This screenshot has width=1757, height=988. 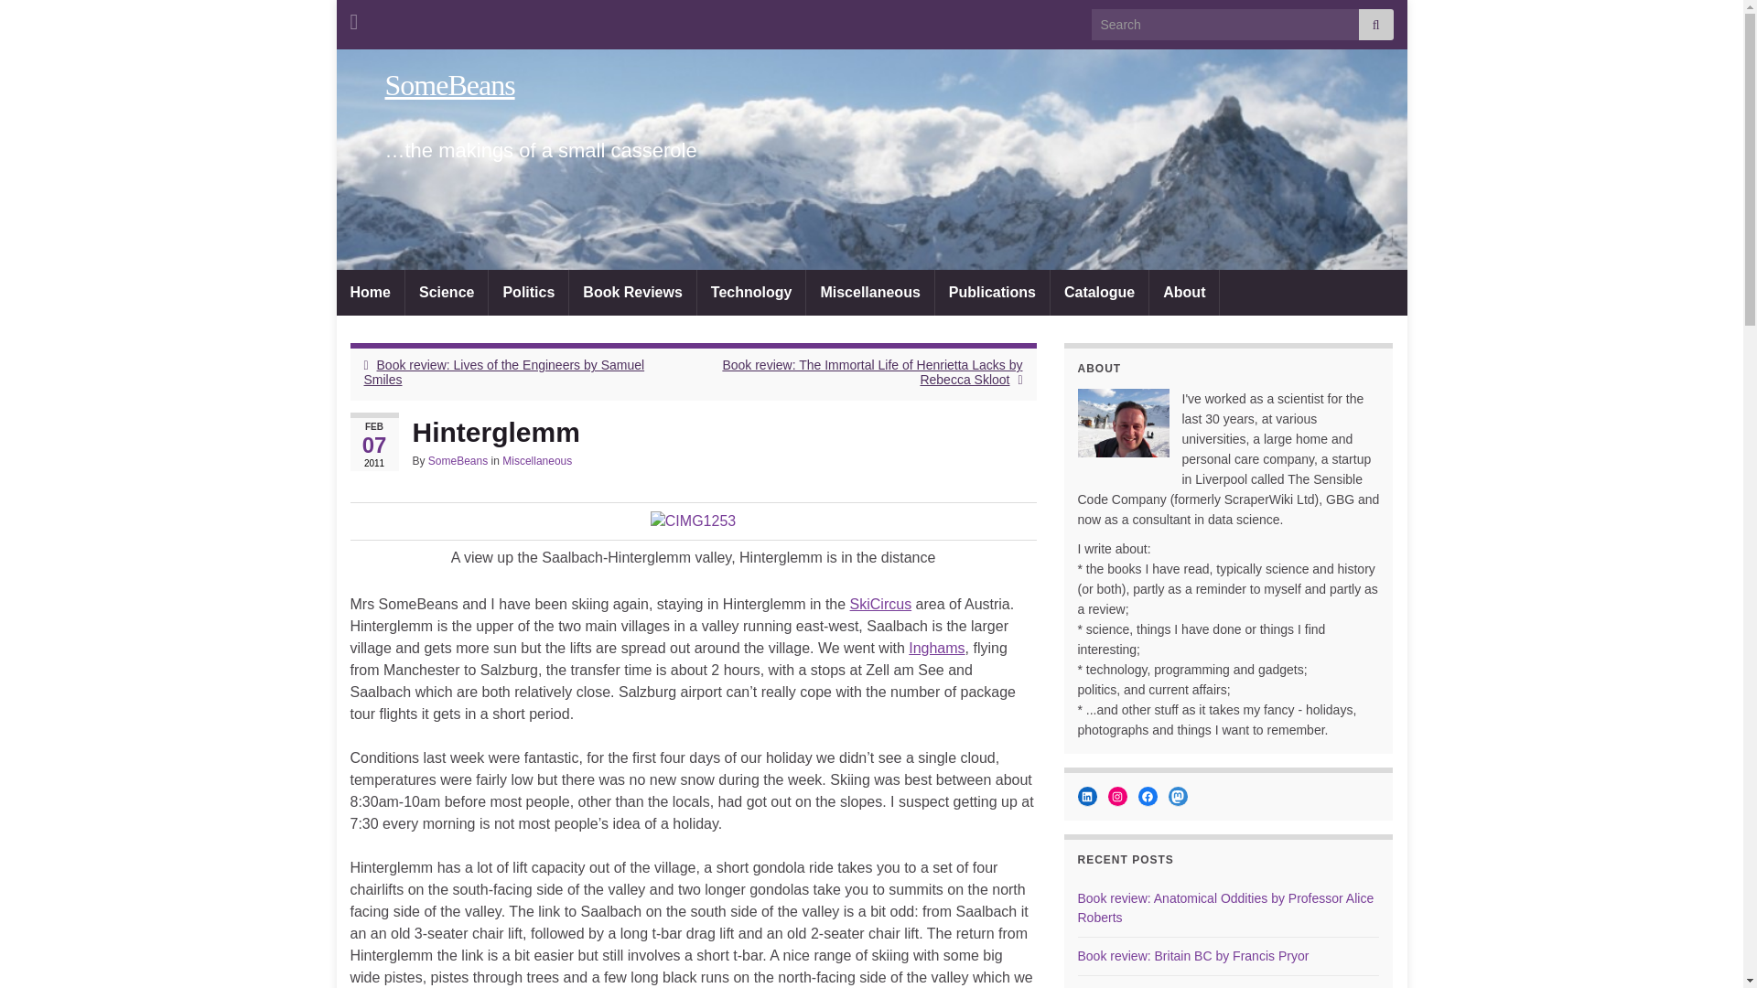 What do you see at coordinates (693, 521) in the screenshot?
I see `CIMG1253` at bounding box center [693, 521].